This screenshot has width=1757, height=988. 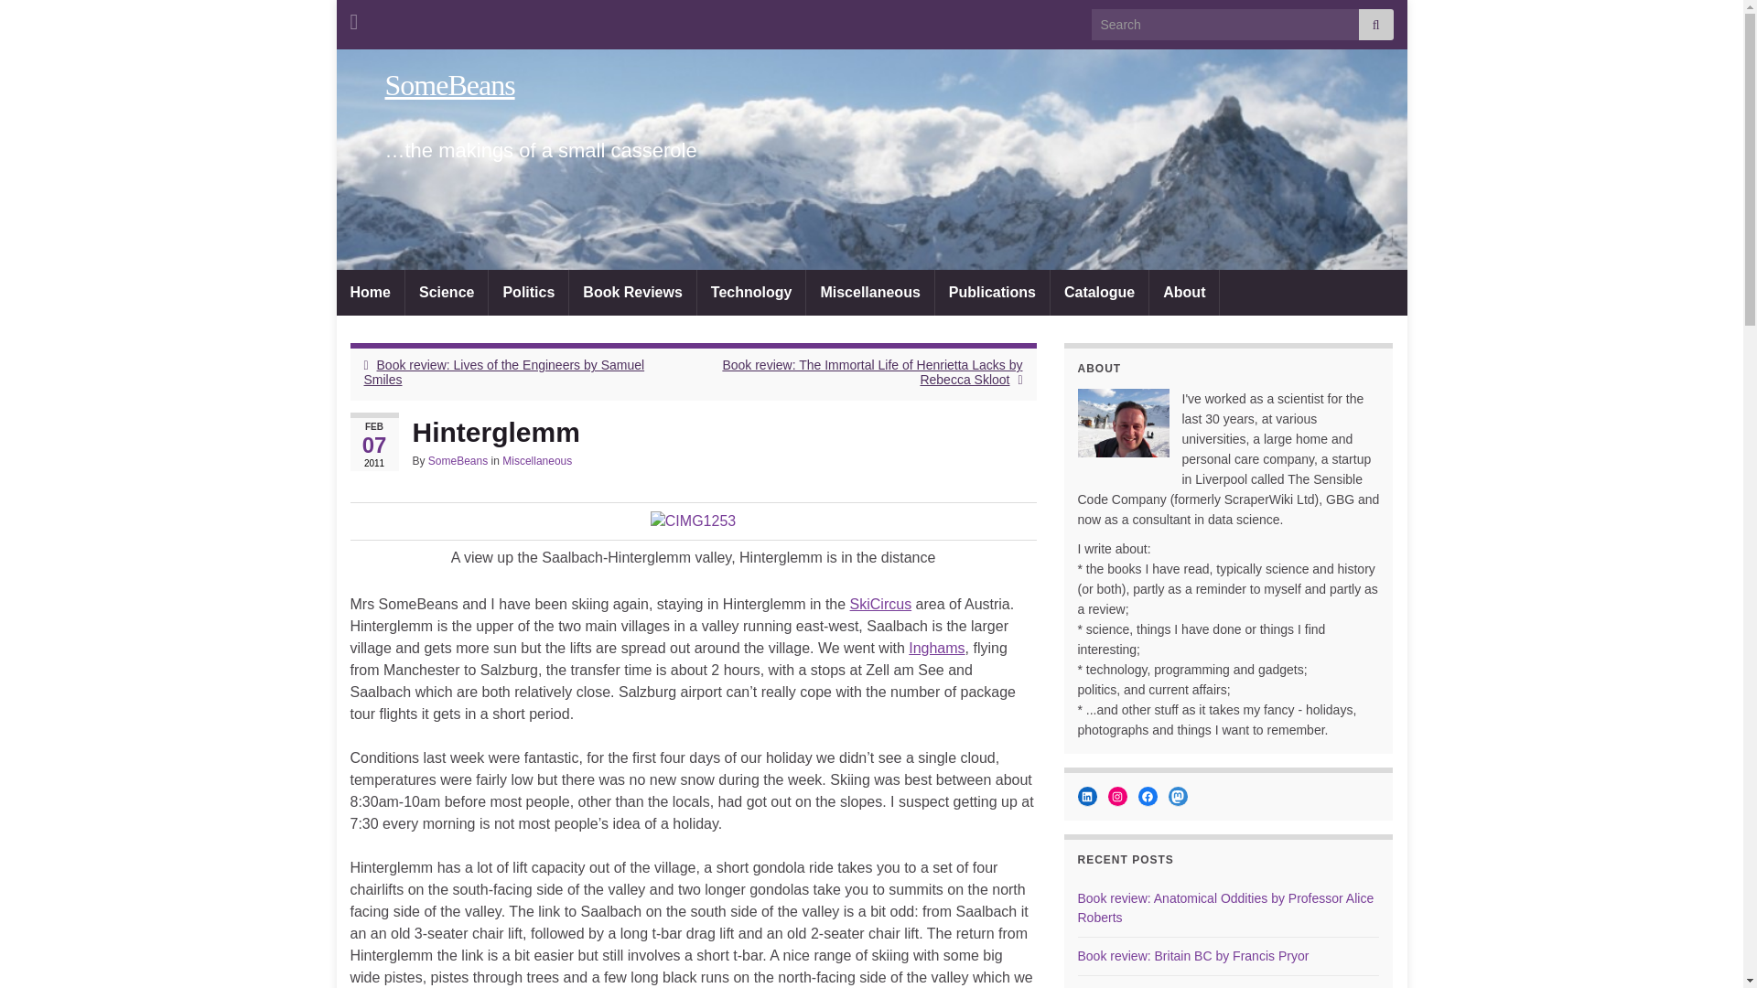 What do you see at coordinates (693, 521) in the screenshot?
I see `CIMG1253` at bounding box center [693, 521].